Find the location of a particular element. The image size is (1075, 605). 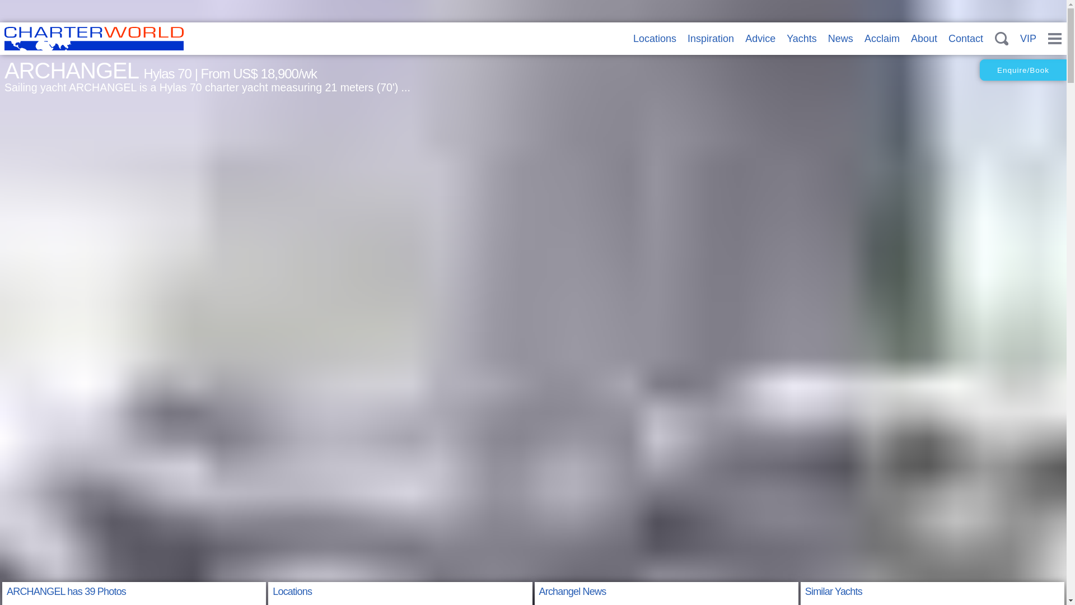

Inspiration is located at coordinates (711, 38).